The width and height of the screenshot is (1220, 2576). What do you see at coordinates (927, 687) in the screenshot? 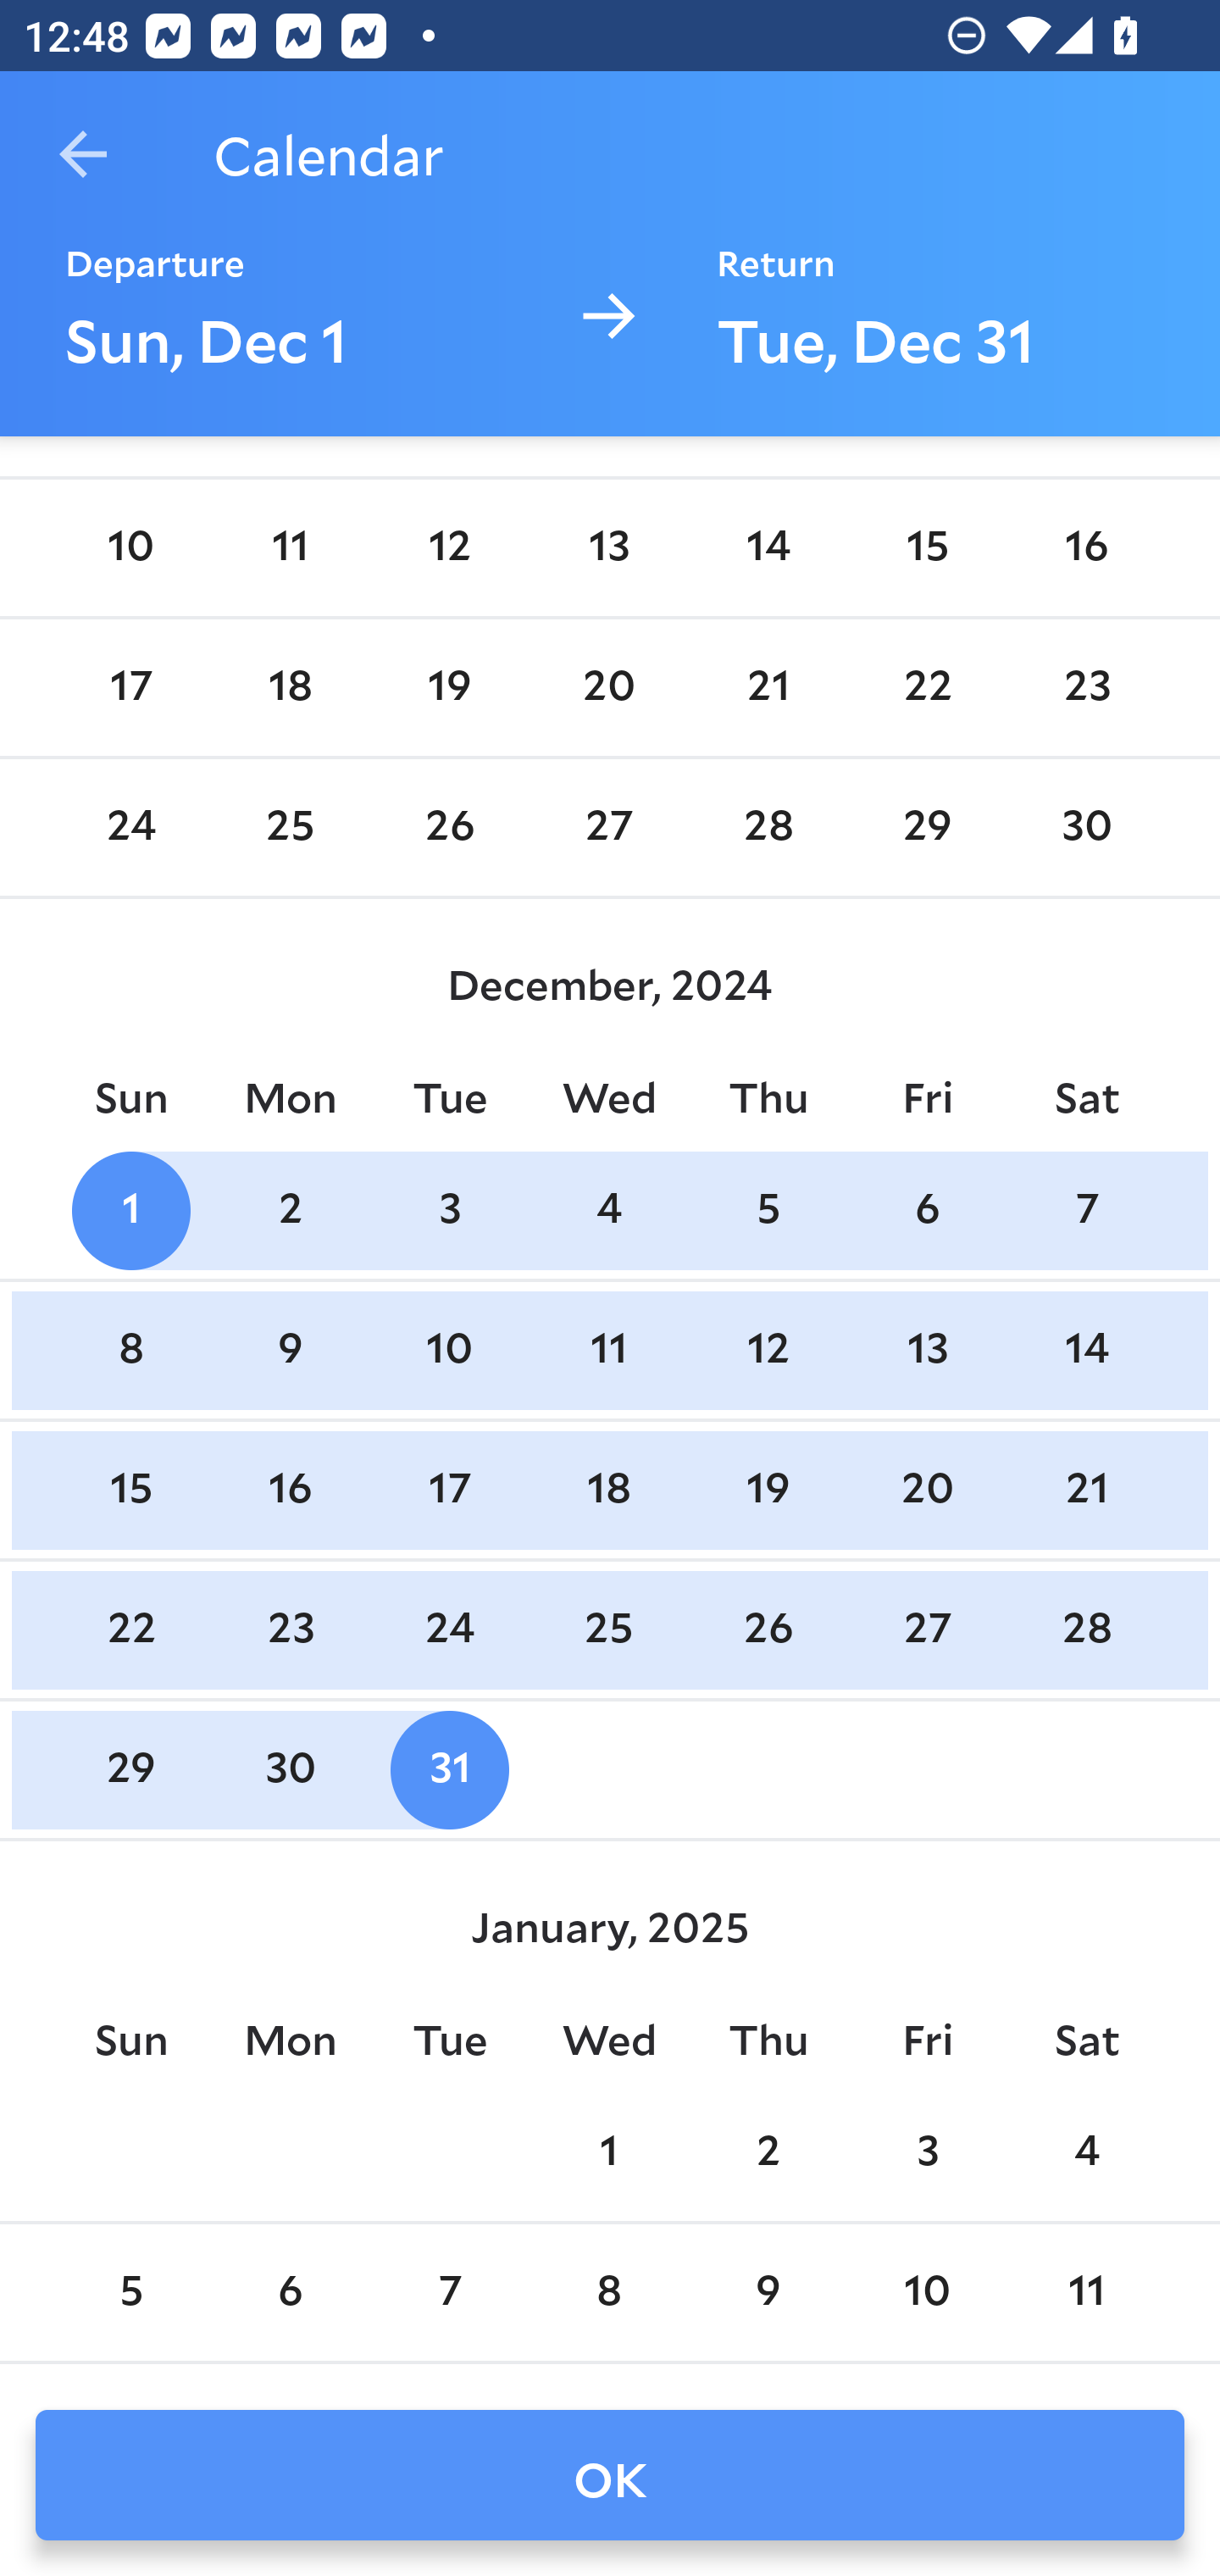
I see `22` at bounding box center [927, 687].